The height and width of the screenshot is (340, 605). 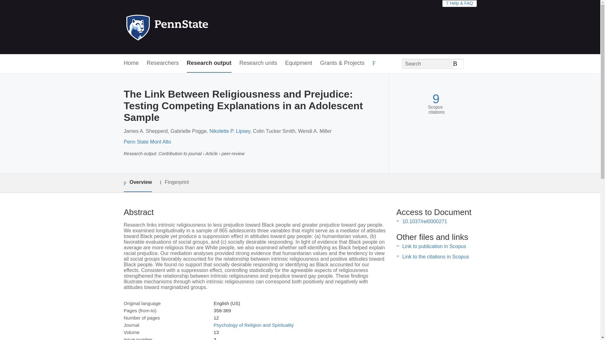 What do you see at coordinates (209, 63) in the screenshot?
I see `Research output` at bounding box center [209, 63].